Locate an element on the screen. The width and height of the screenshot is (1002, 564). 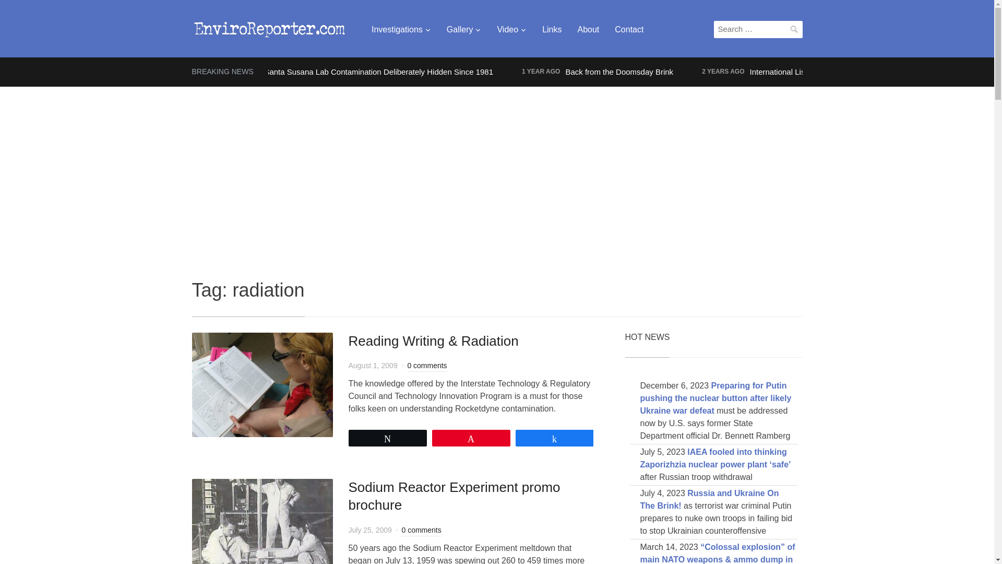
Hot News. Real Hot News. is located at coordinates (270, 27).